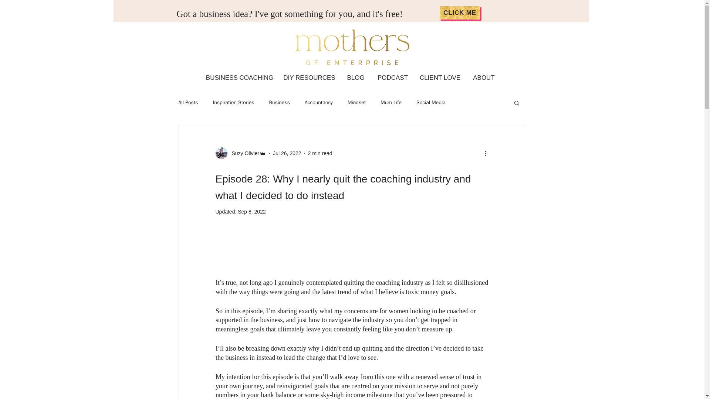  What do you see at coordinates (279, 103) in the screenshot?
I see `Business` at bounding box center [279, 103].